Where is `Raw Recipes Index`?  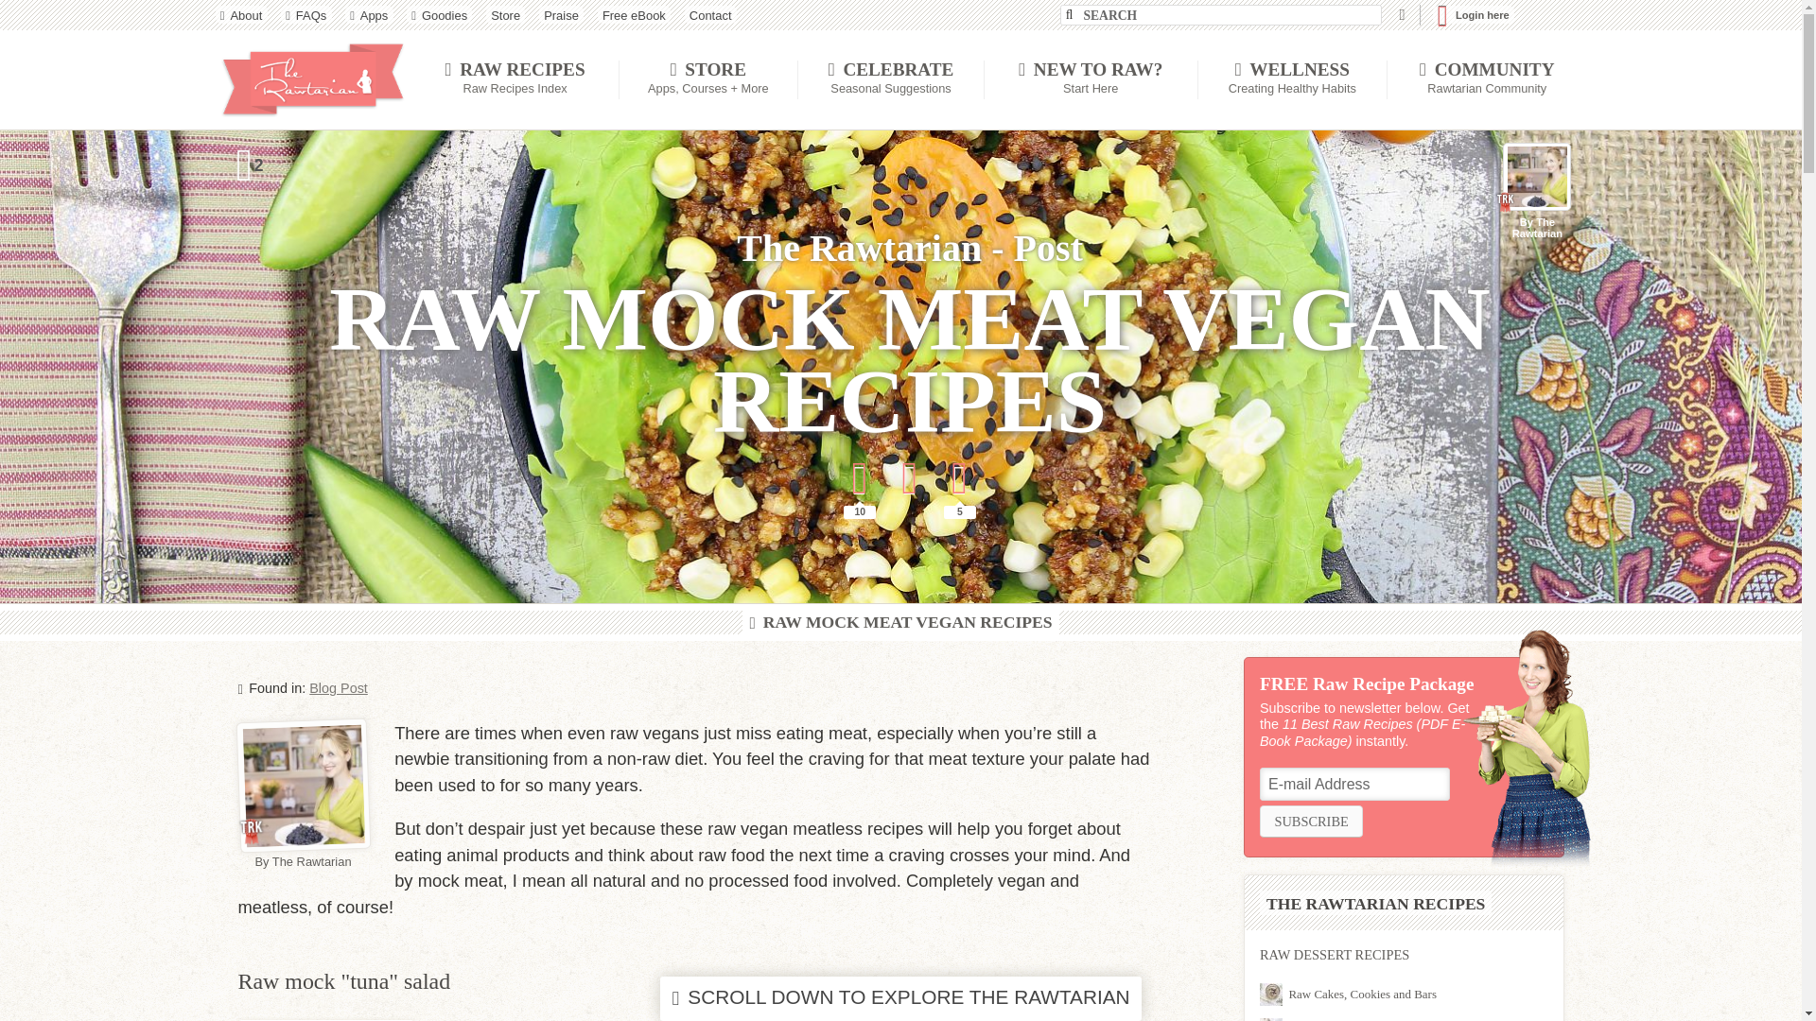 Raw Recipes Index is located at coordinates (515, 79).